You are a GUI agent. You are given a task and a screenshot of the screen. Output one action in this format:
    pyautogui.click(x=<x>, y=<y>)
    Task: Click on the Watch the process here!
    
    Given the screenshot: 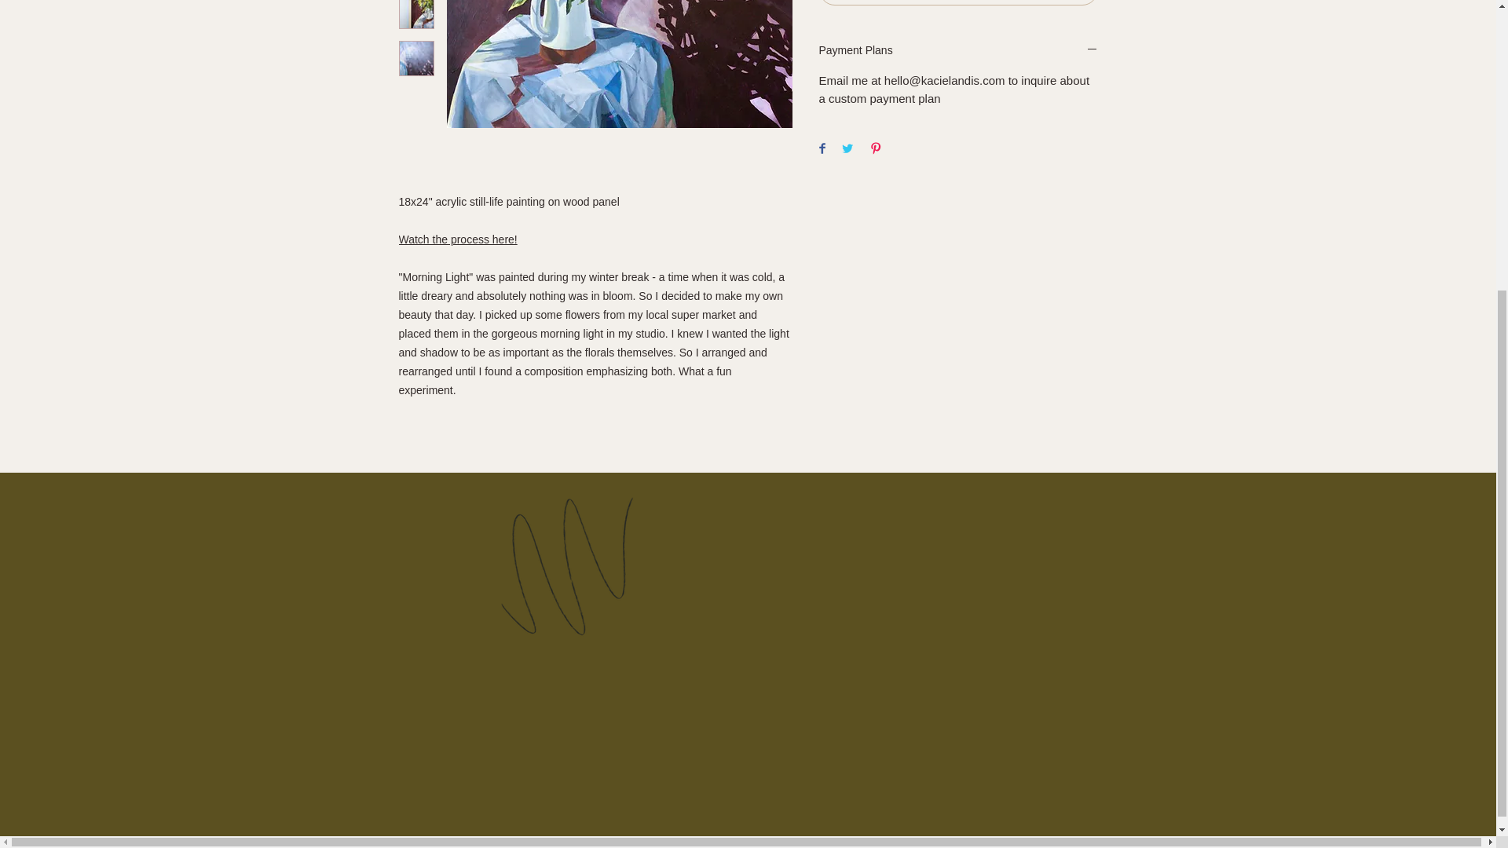 What is the action you would take?
    pyautogui.click(x=458, y=239)
    